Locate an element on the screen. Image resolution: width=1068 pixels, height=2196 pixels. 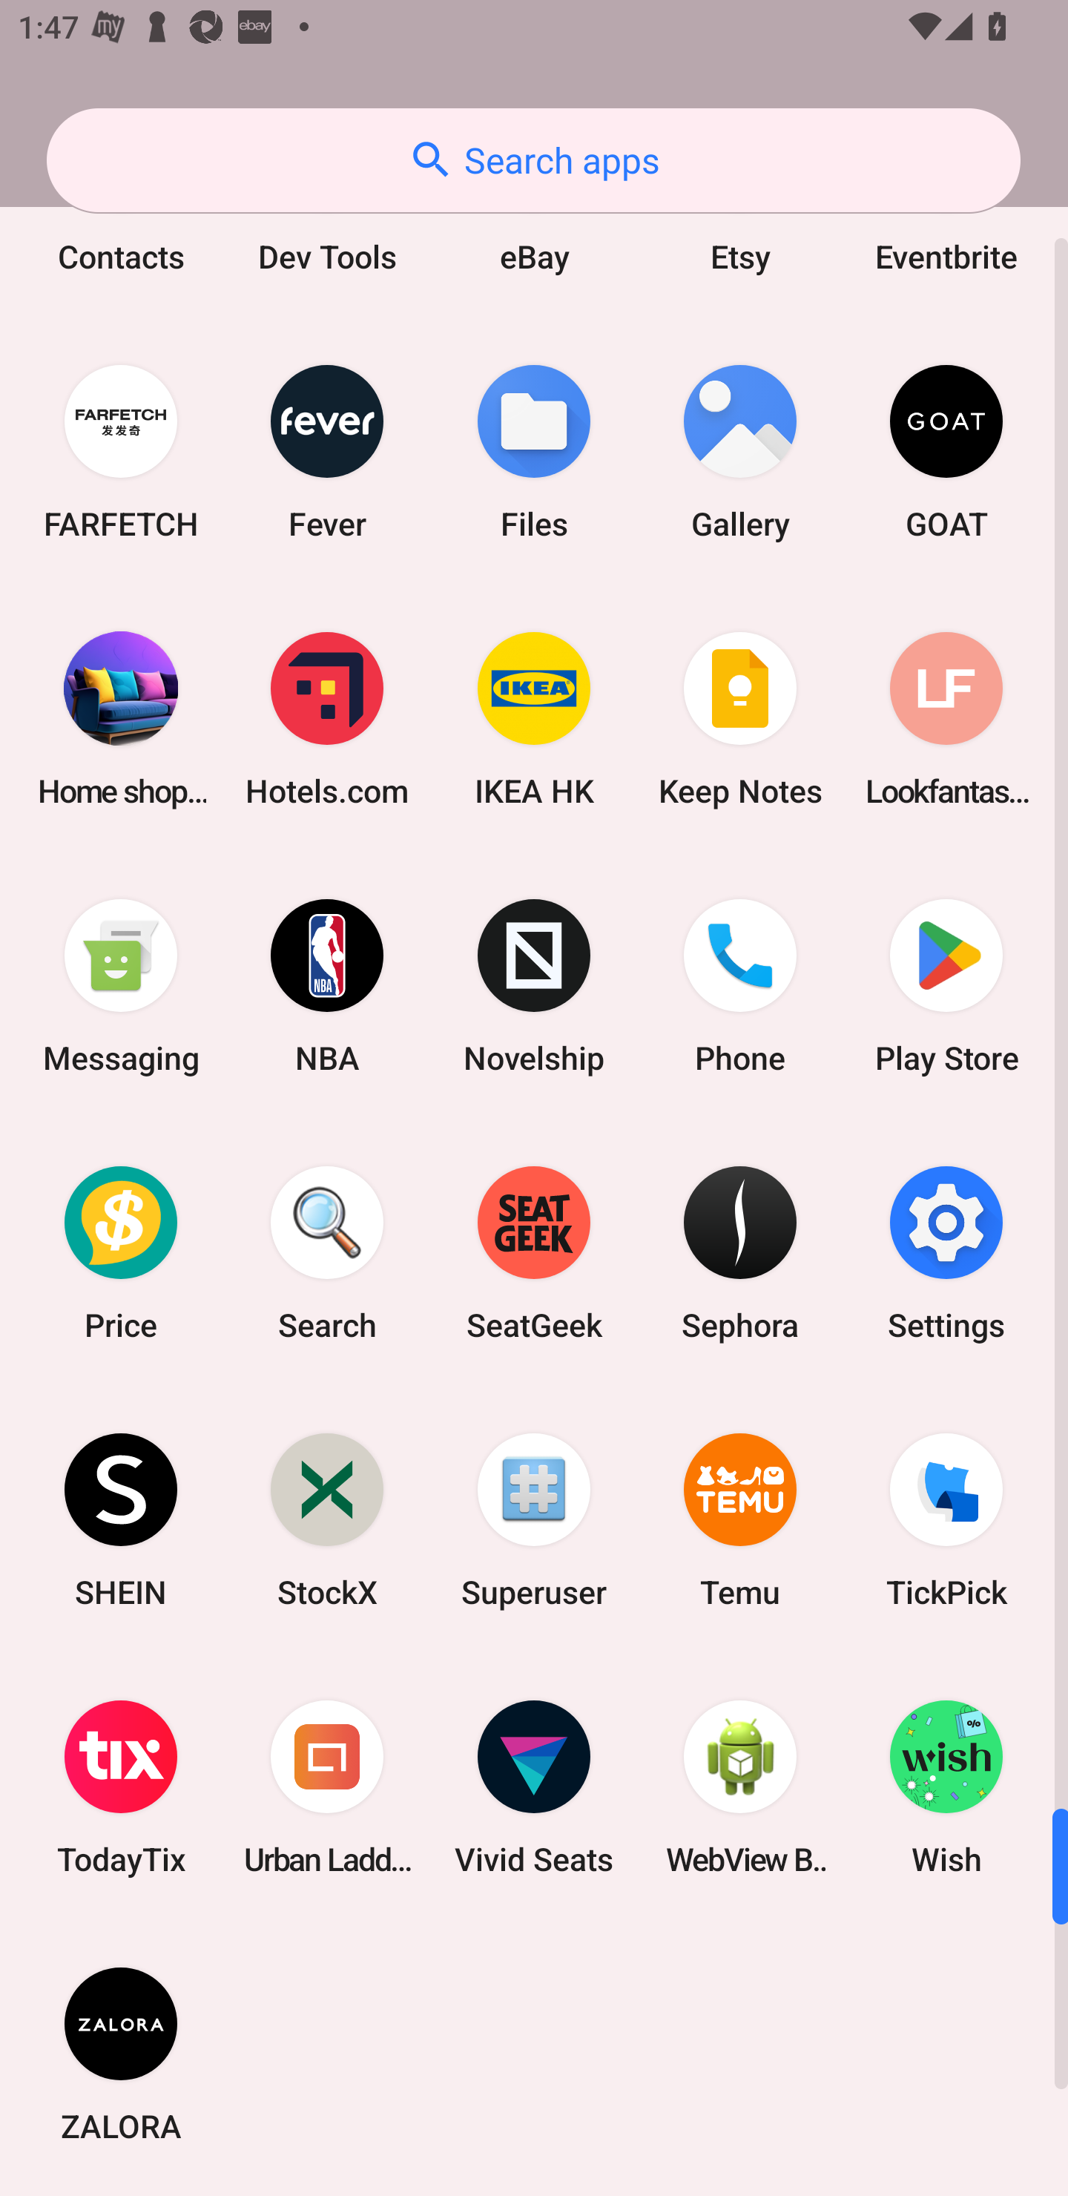
Novelship is located at coordinates (534, 985).